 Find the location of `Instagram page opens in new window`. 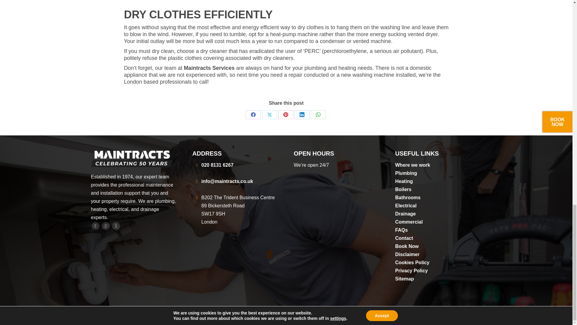

Instagram page opens in new window is located at coordinates (116, 226).